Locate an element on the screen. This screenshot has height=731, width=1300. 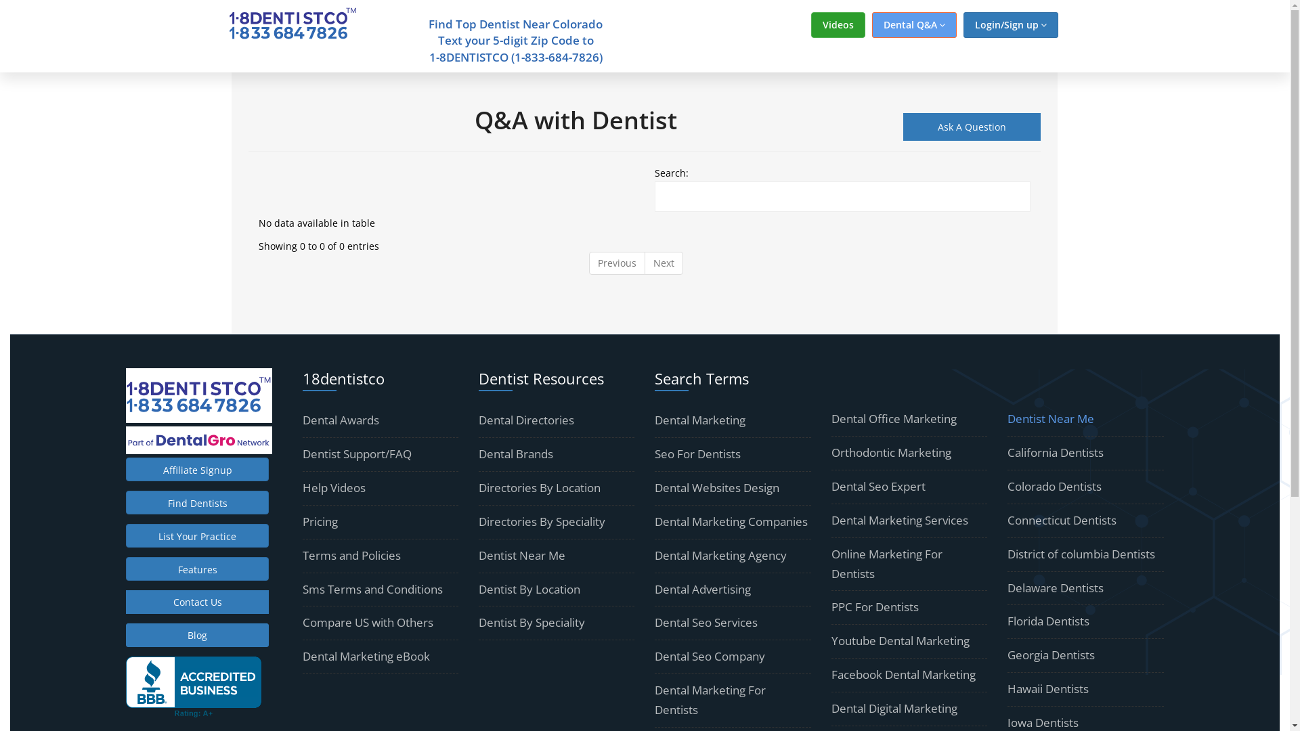
Next is located at coordinates (664, 263).